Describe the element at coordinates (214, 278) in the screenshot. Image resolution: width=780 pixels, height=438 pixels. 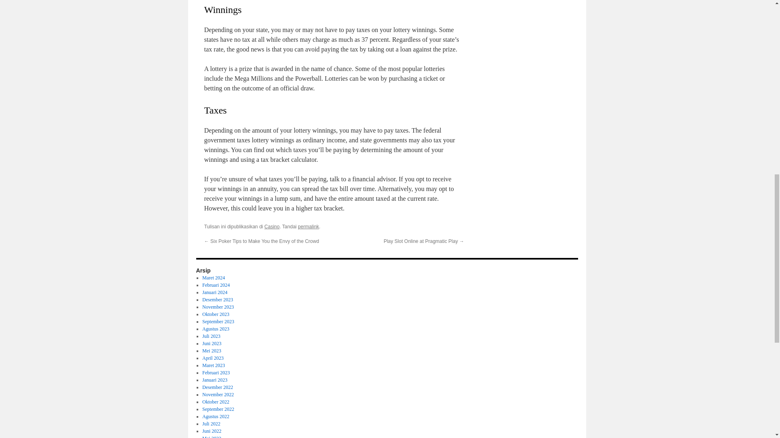
I see `Maret 2024` at that location.